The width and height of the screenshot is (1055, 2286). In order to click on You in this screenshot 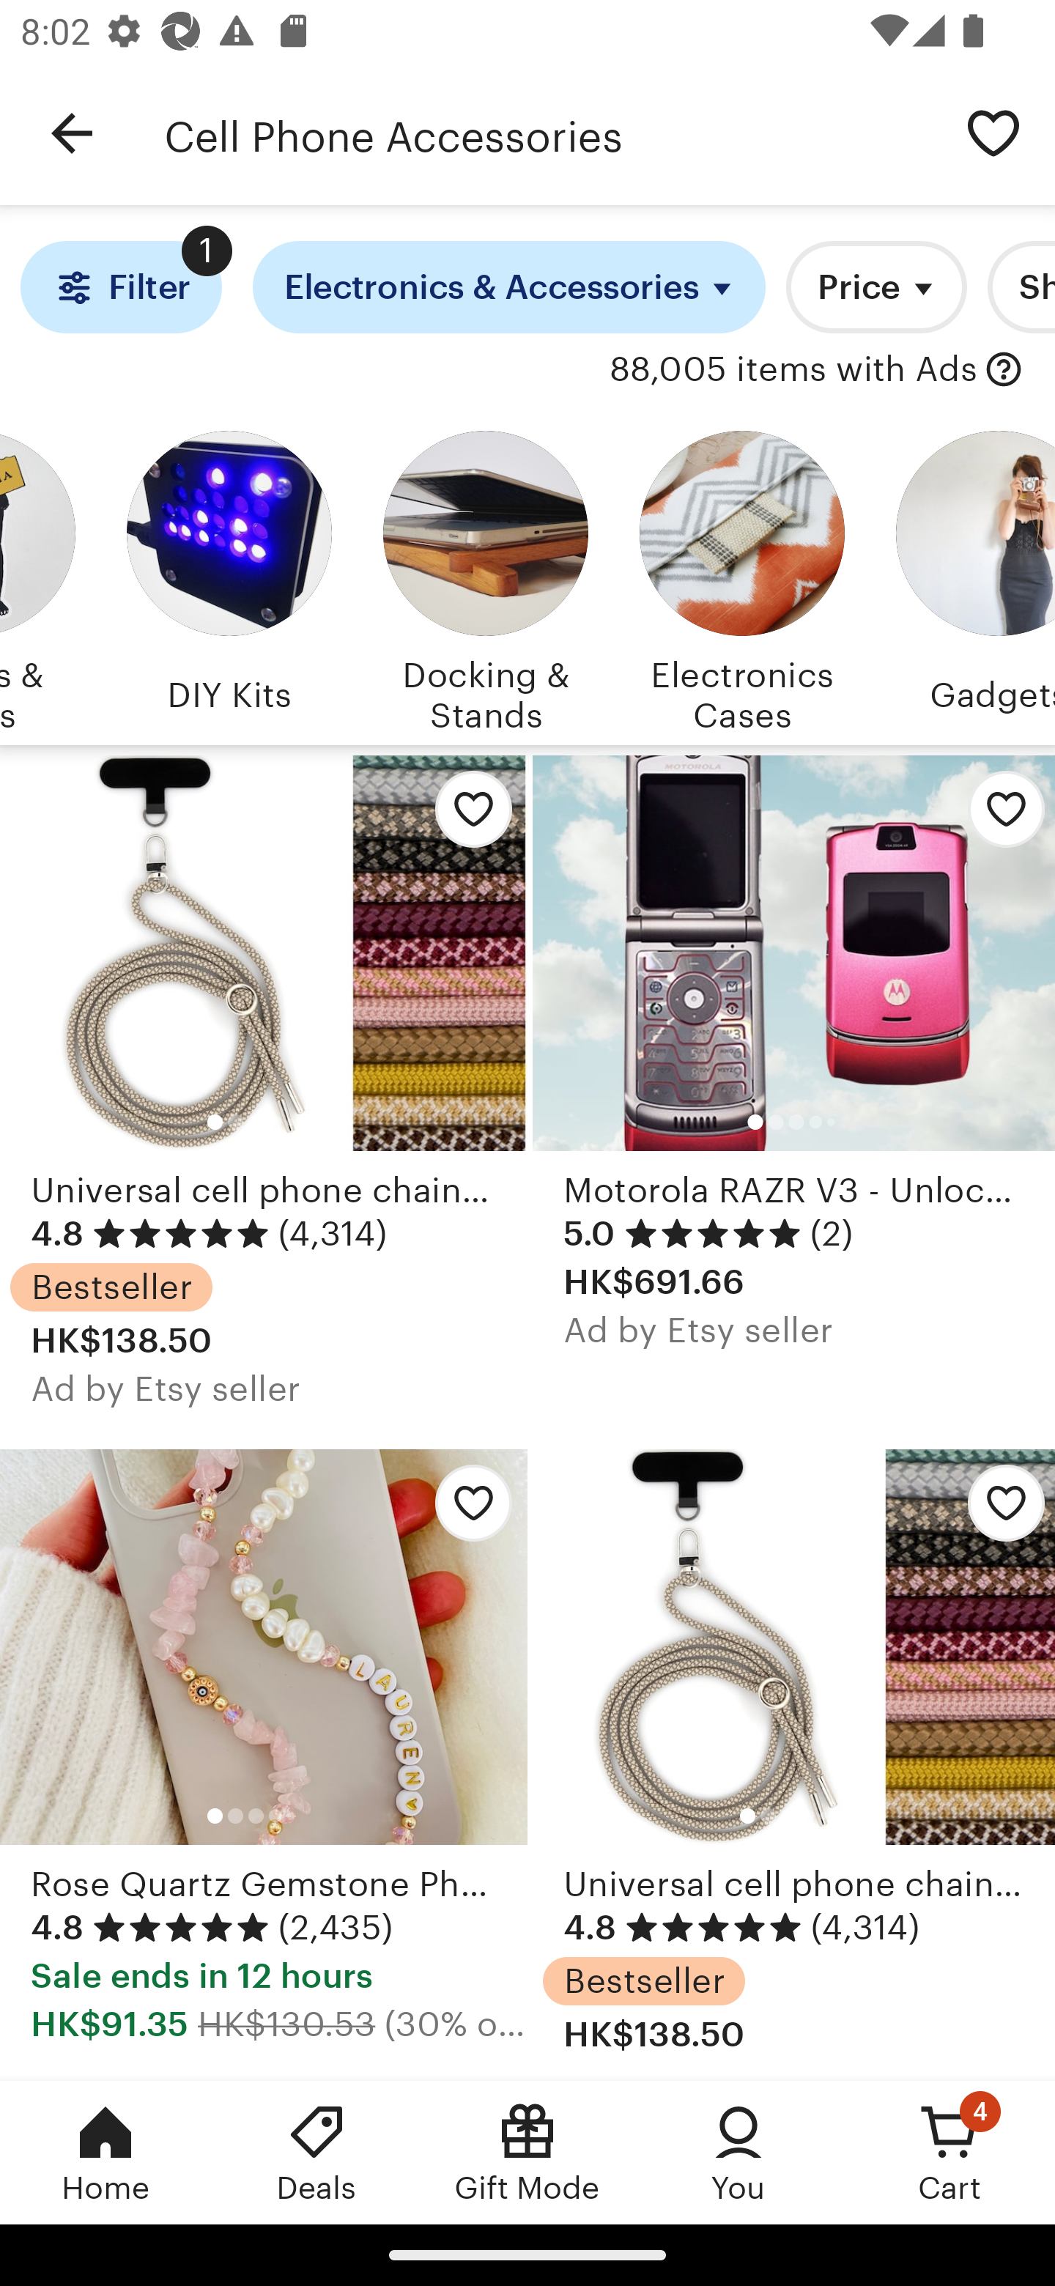, I will do `click(738, 2152)`.